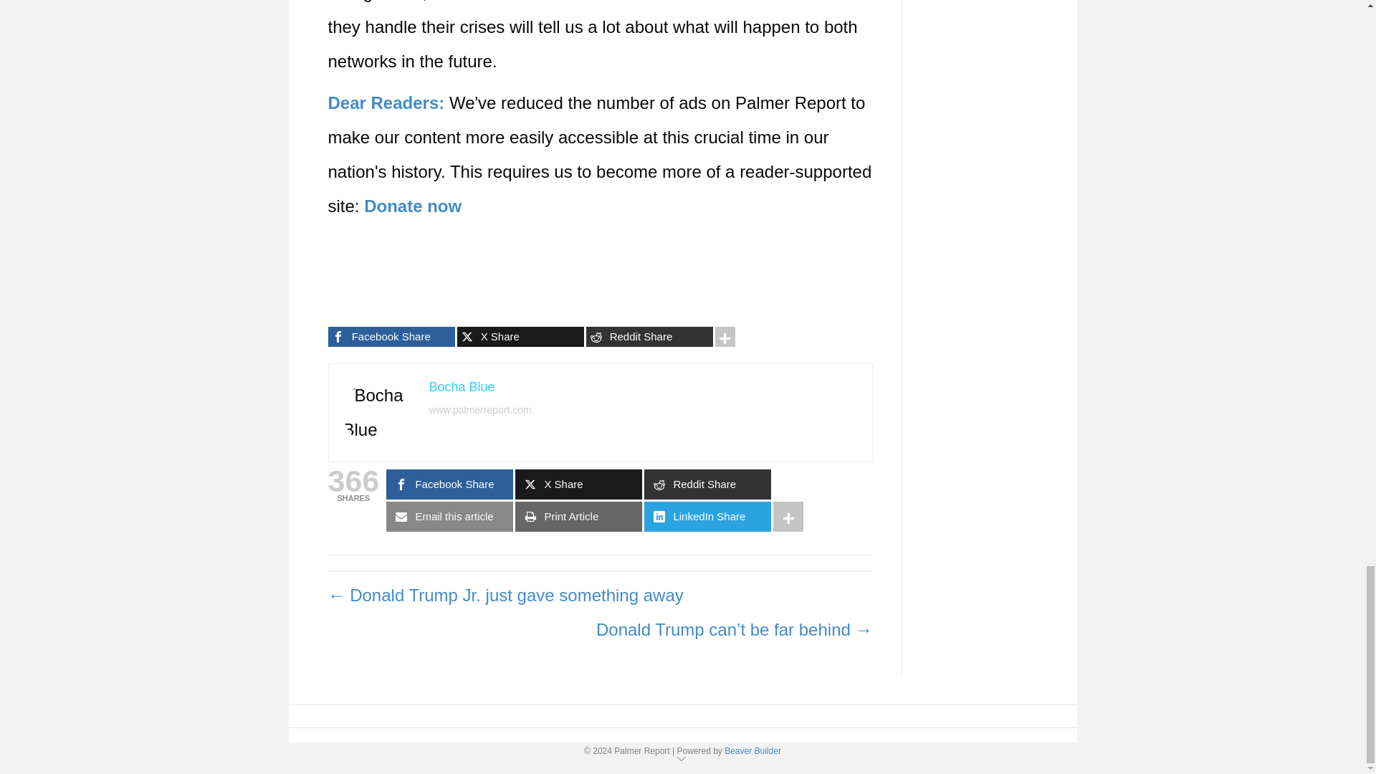  What do you see at coordinates (520, 336) in the screenshot?
I see `X Share` at bounding box center [520, 336].